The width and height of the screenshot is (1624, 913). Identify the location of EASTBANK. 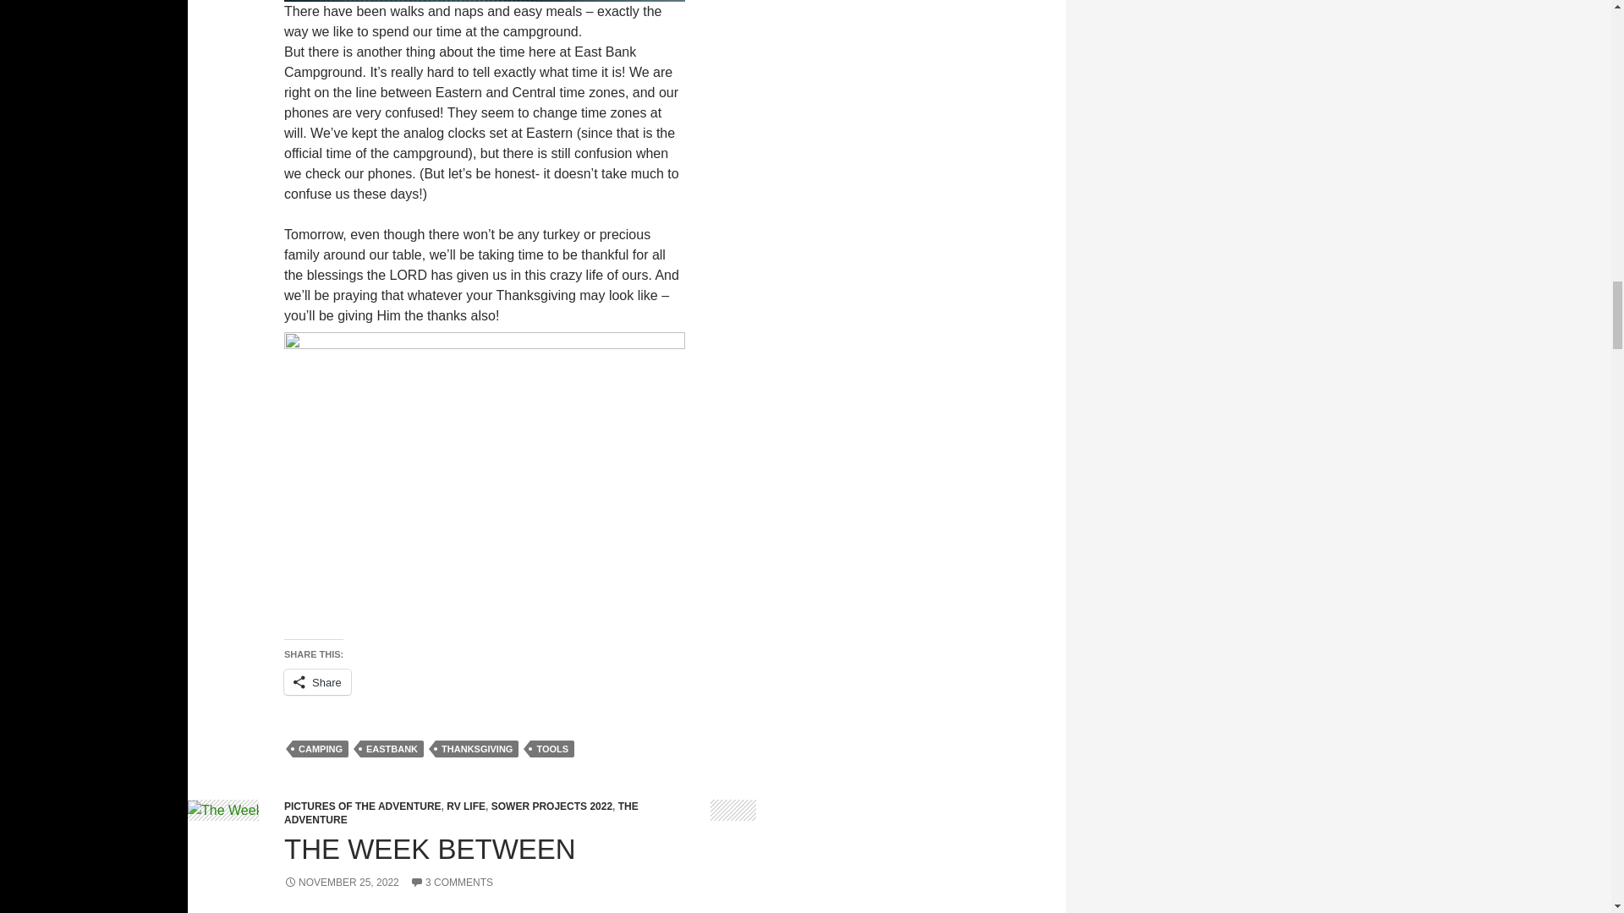
(392, 749).